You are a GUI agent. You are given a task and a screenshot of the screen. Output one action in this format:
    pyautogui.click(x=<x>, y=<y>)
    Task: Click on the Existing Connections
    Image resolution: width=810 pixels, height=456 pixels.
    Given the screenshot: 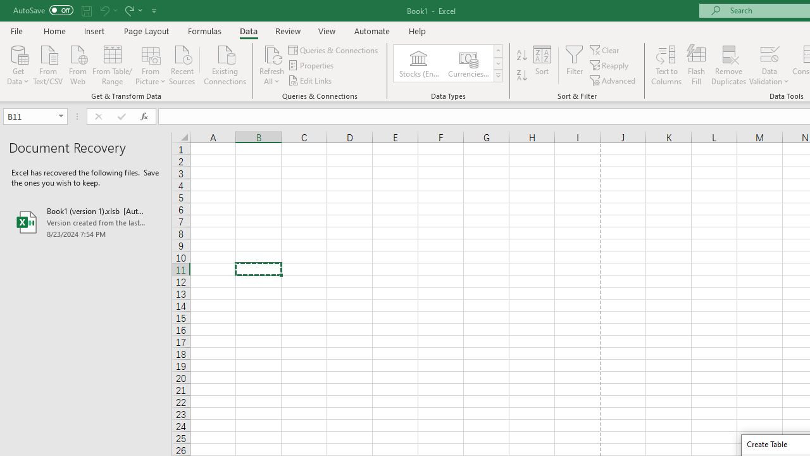 What is the action you would take?
    pyautogui.click(x=225, y=64)
    